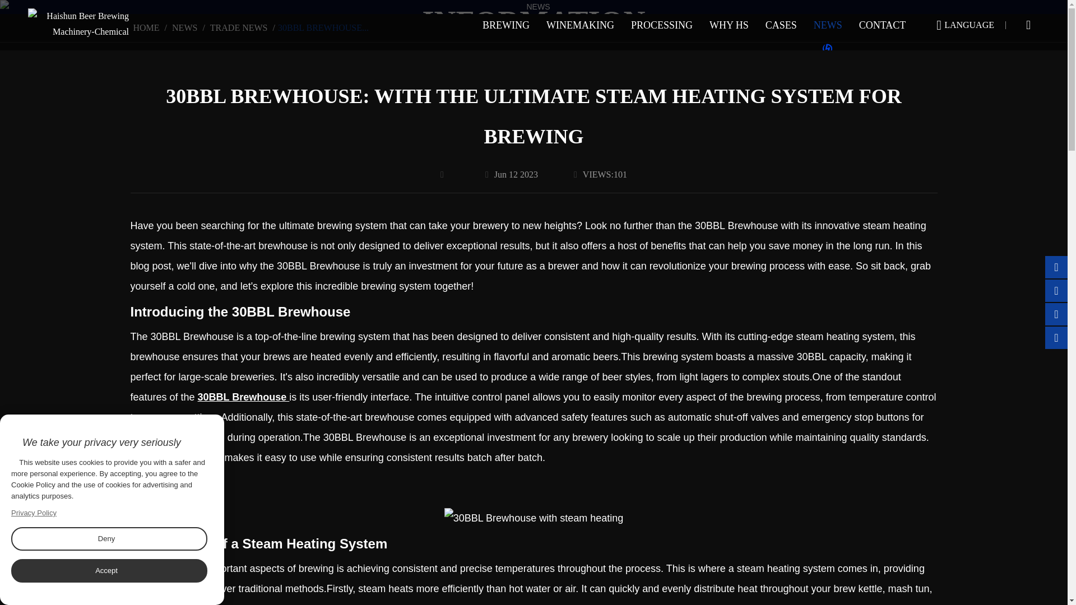 Image resolution: width=1076 pixels, height=605 pixels. Describe the element at coordinates (883, 25) in the screenshot. I see `CONTACT` at that location.